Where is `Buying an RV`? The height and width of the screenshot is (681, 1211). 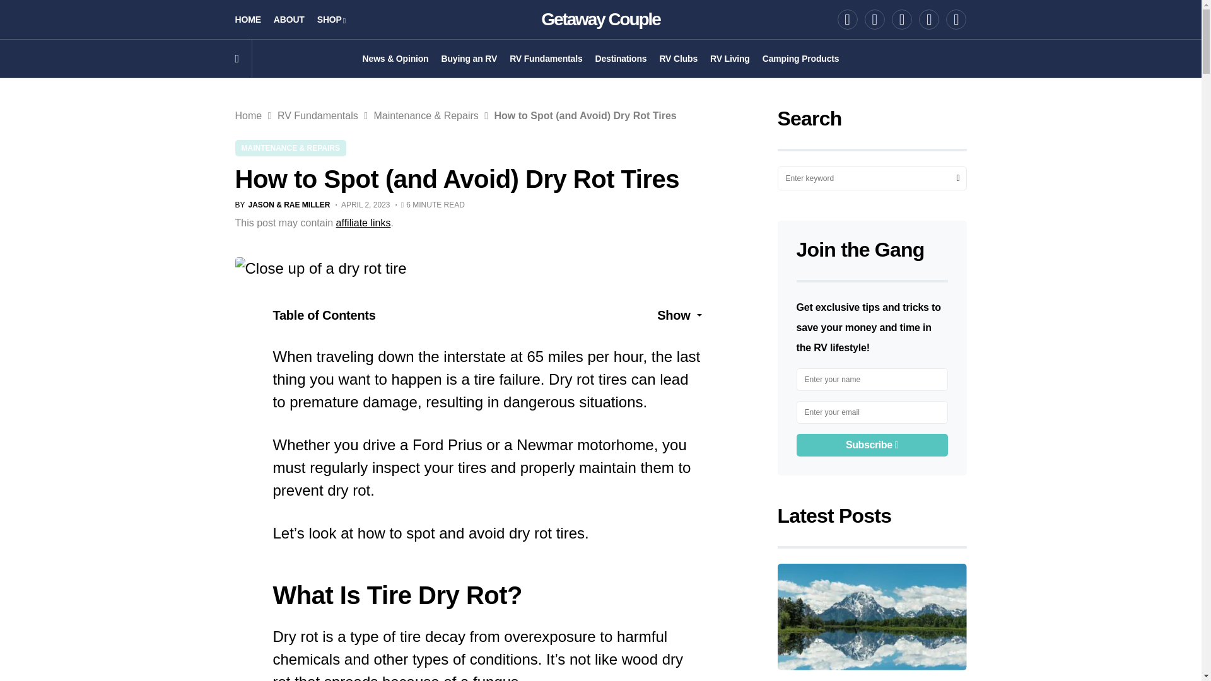 Buying an RV is located at coordinates (468, 58).